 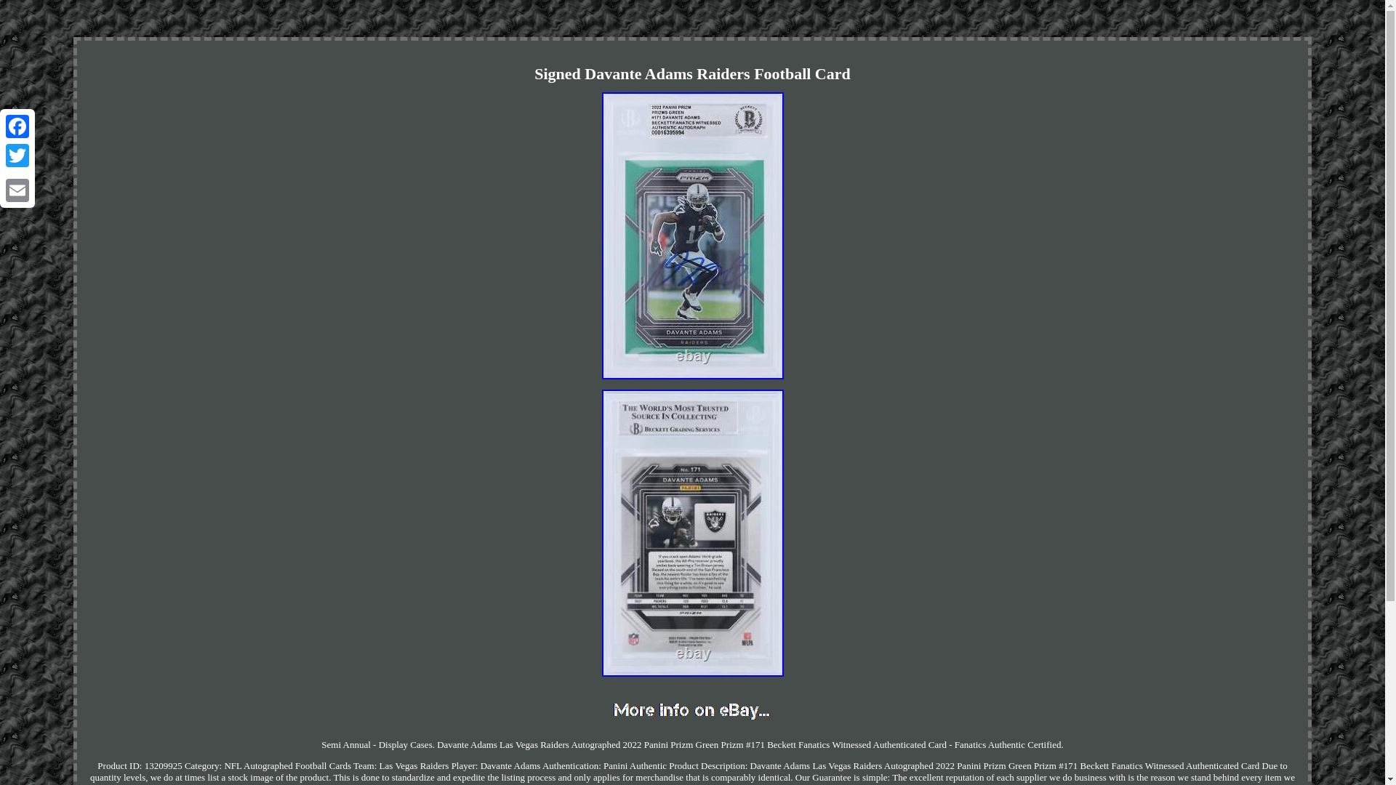 What do you see at coordinates (17, 126) in the screenshot?
I see `Facebook` at bounding box center [17, 126].